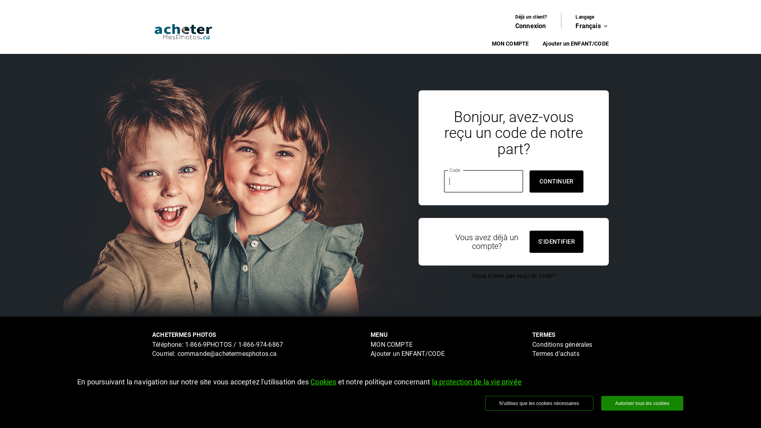  Describe the element at coordinates (531, 26) in the screenshot. I see `Connexion` at that location.